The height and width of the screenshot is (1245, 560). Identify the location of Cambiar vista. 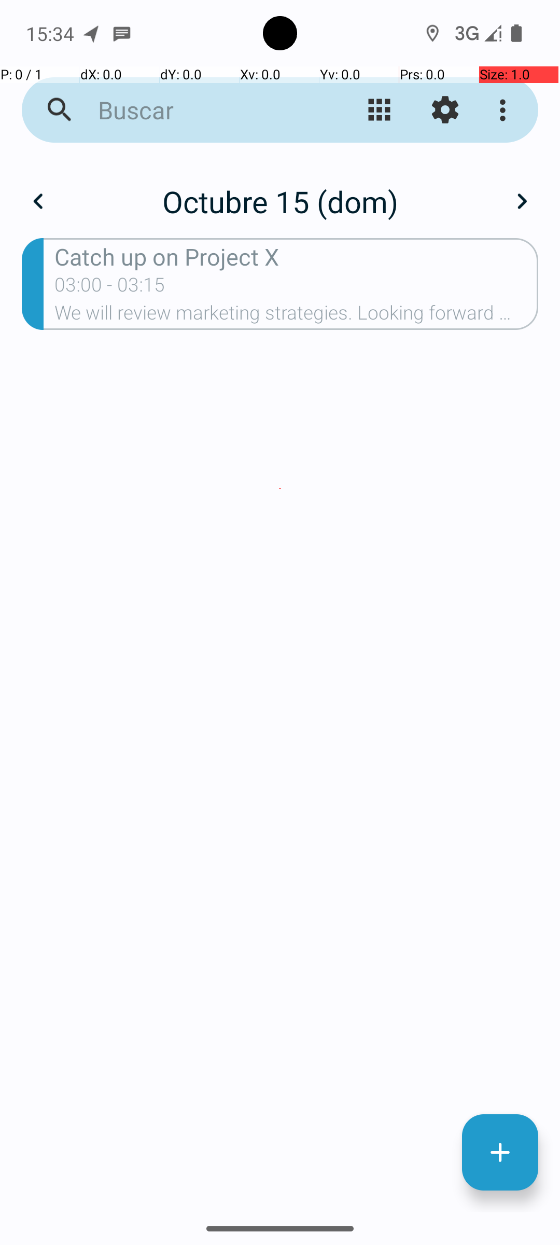
(380, 110).